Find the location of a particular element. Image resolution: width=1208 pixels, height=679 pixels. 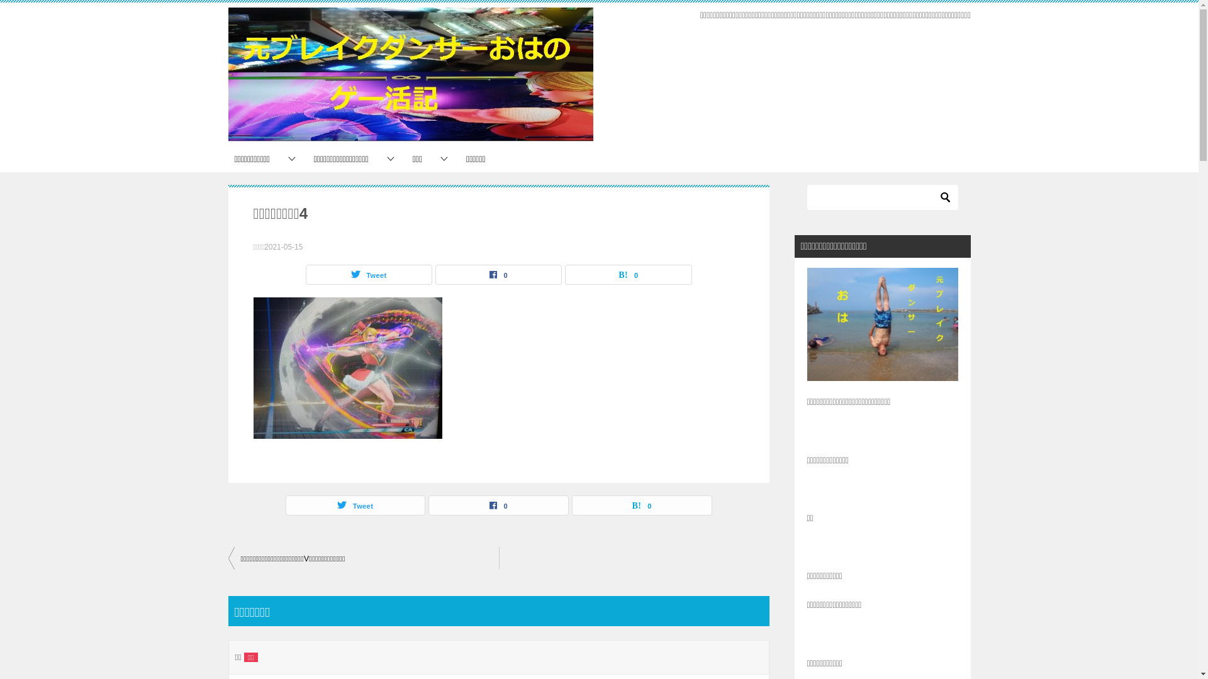

Tweet is located at coordinates (355, 505).